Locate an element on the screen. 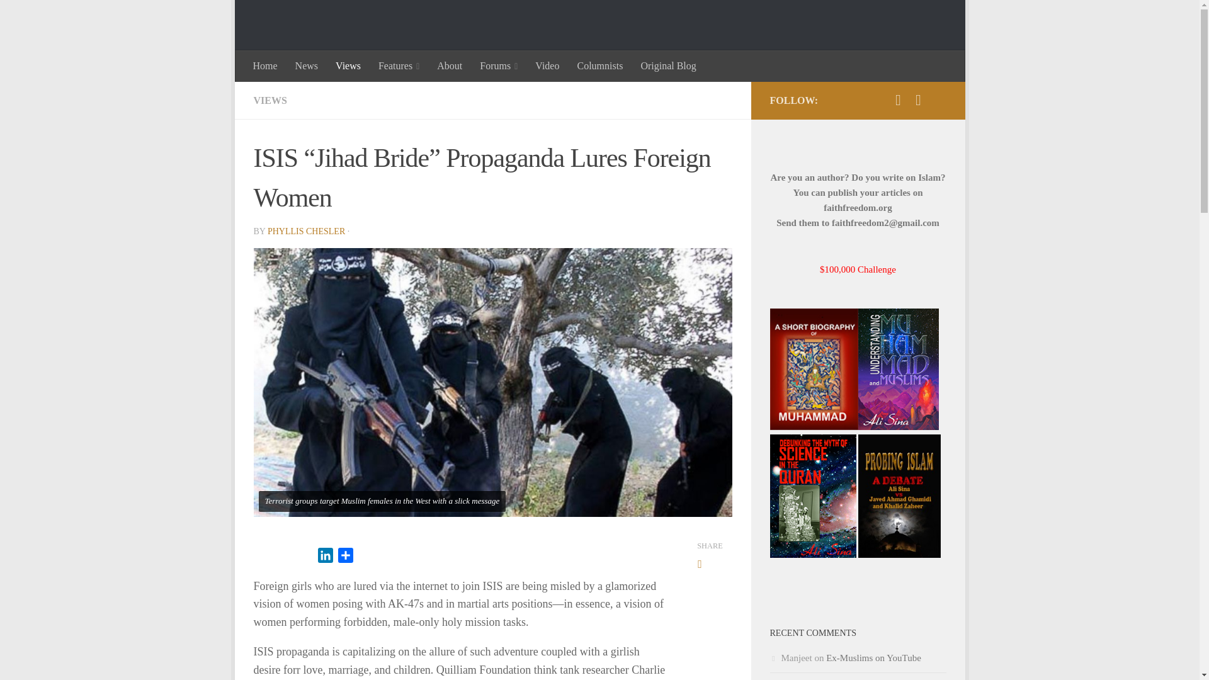 The image size is (1209, 680). Skip to content is located at coordinates (283, 17).